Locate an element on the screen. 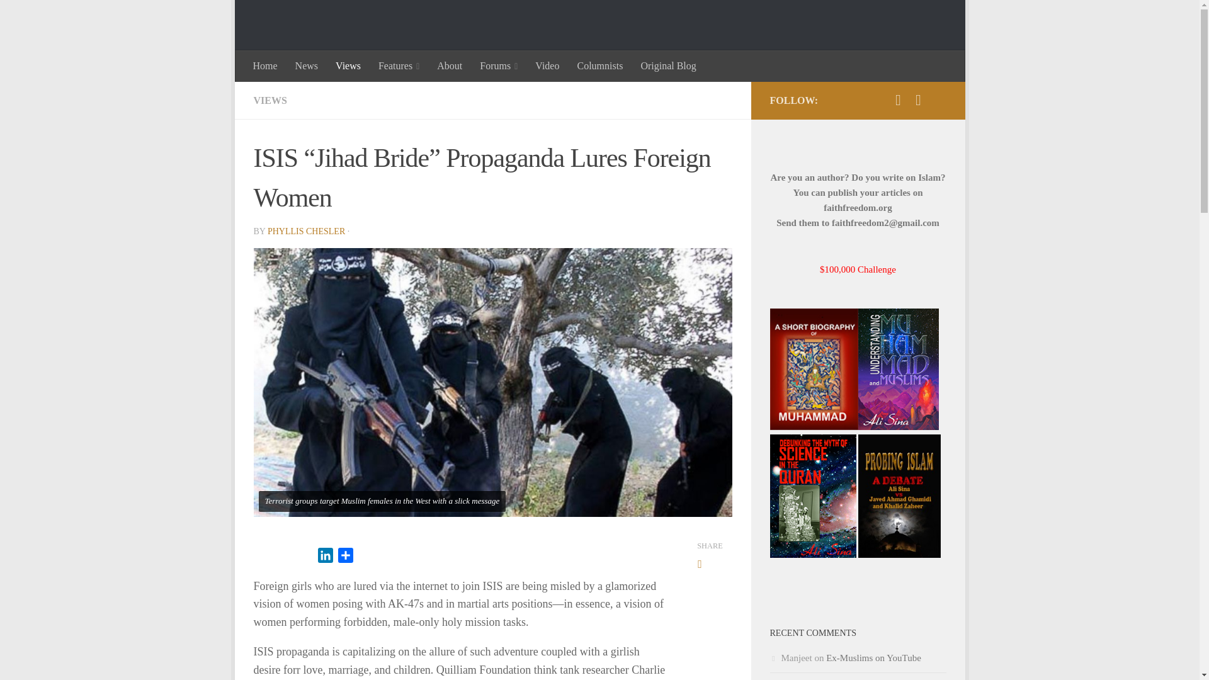 The image size is (1209, 680). Skip to content is located at coordinates (283, 17).